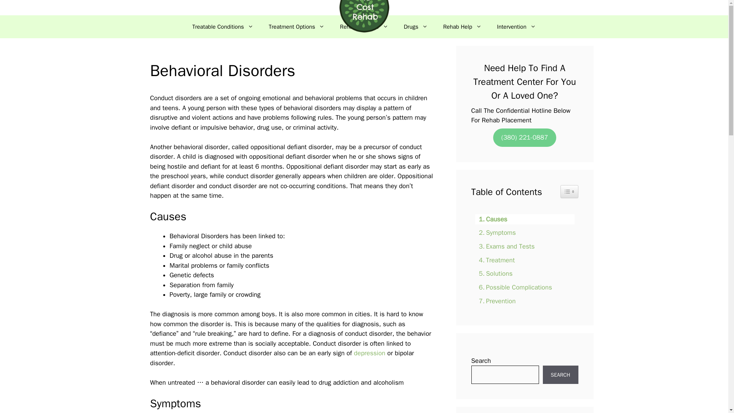  What do you see at coordinates (495, 260) in the screenshot?
I see `Treatment` at bounding box center [495, 260].